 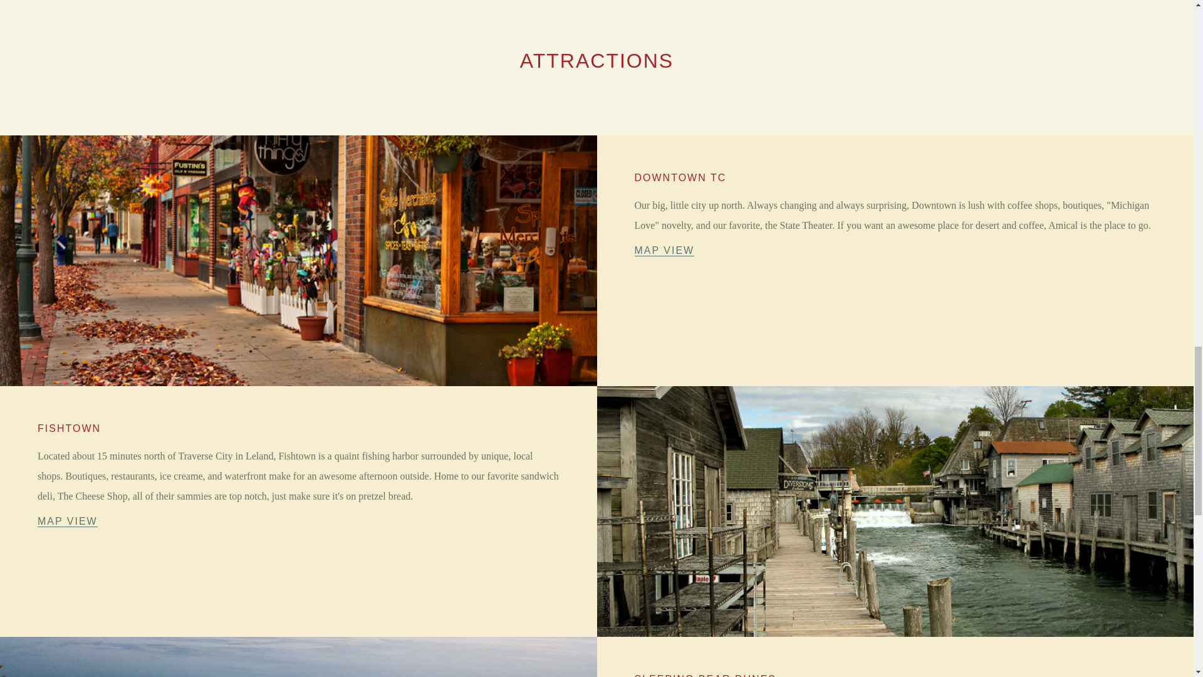 What do you see at coordinates (664, 251) in the screenshot?
I see `MAP VIEW` at bounding box center [664, 251].